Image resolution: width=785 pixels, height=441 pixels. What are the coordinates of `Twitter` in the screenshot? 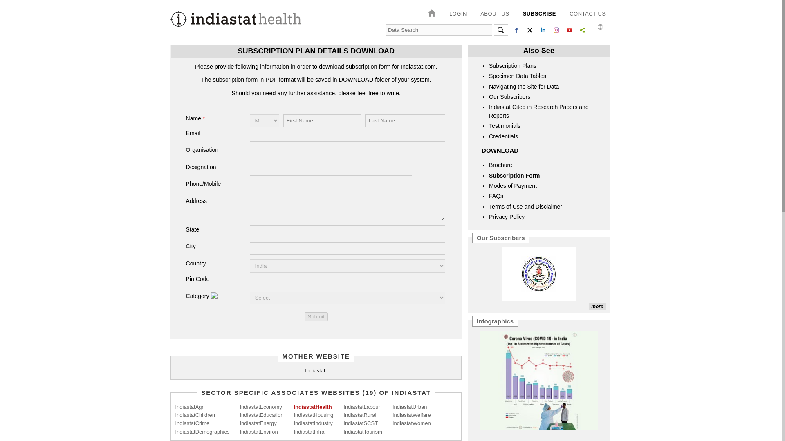 It's located at (530, 30).